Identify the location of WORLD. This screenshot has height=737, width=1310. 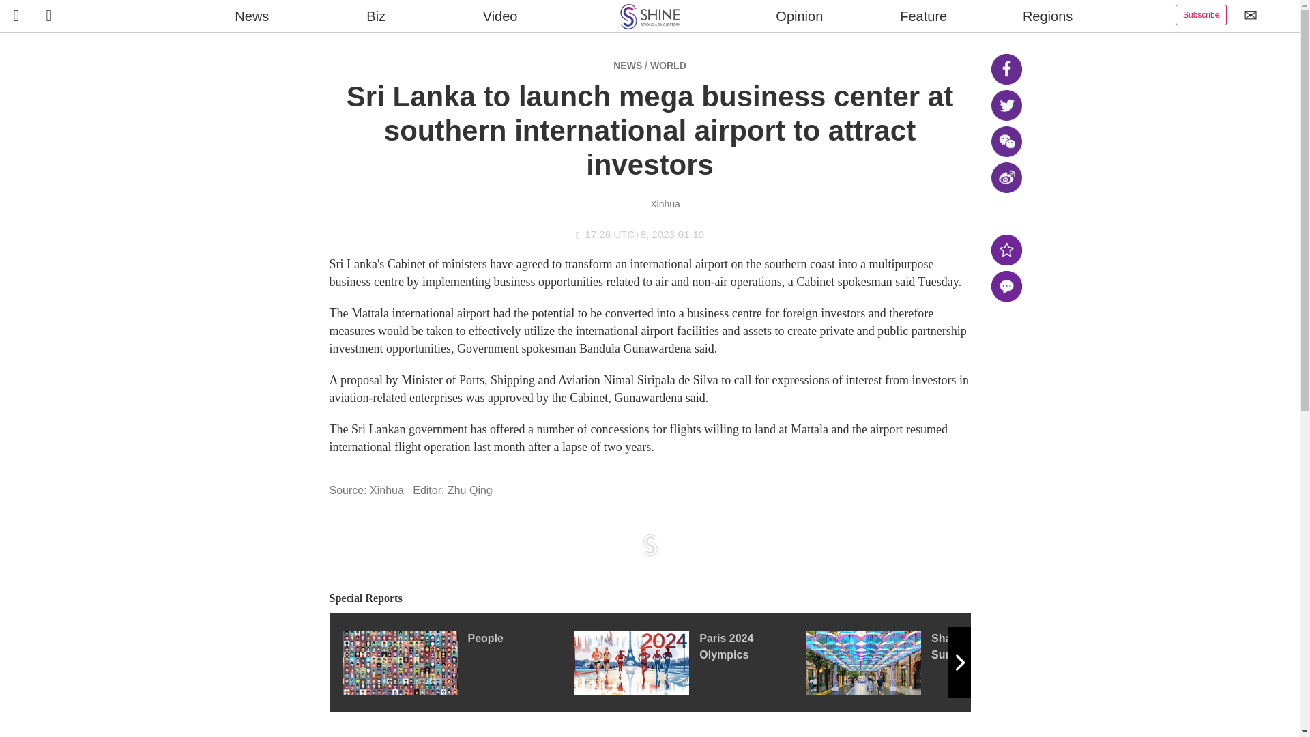
(668, 65).